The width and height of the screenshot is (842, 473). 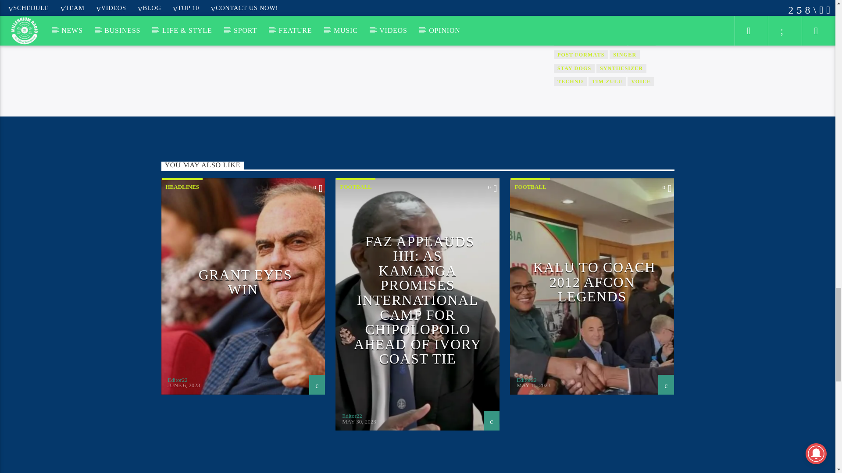 I want to click on Posts by Editor22, so click(x=527, y=379).